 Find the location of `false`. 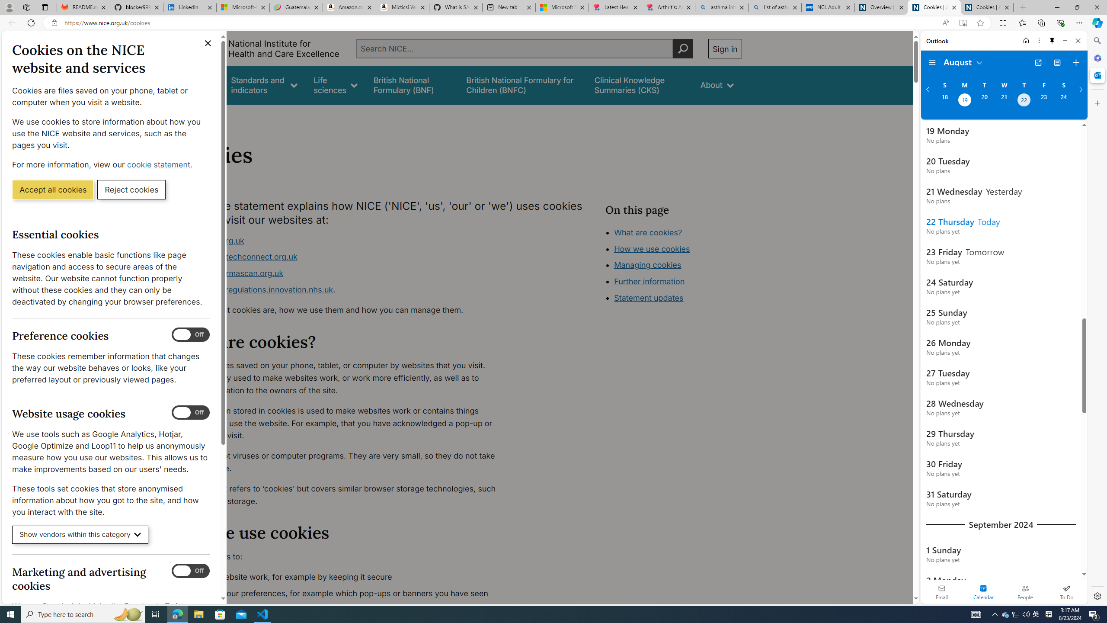

false is located at coordinates (640, 85).